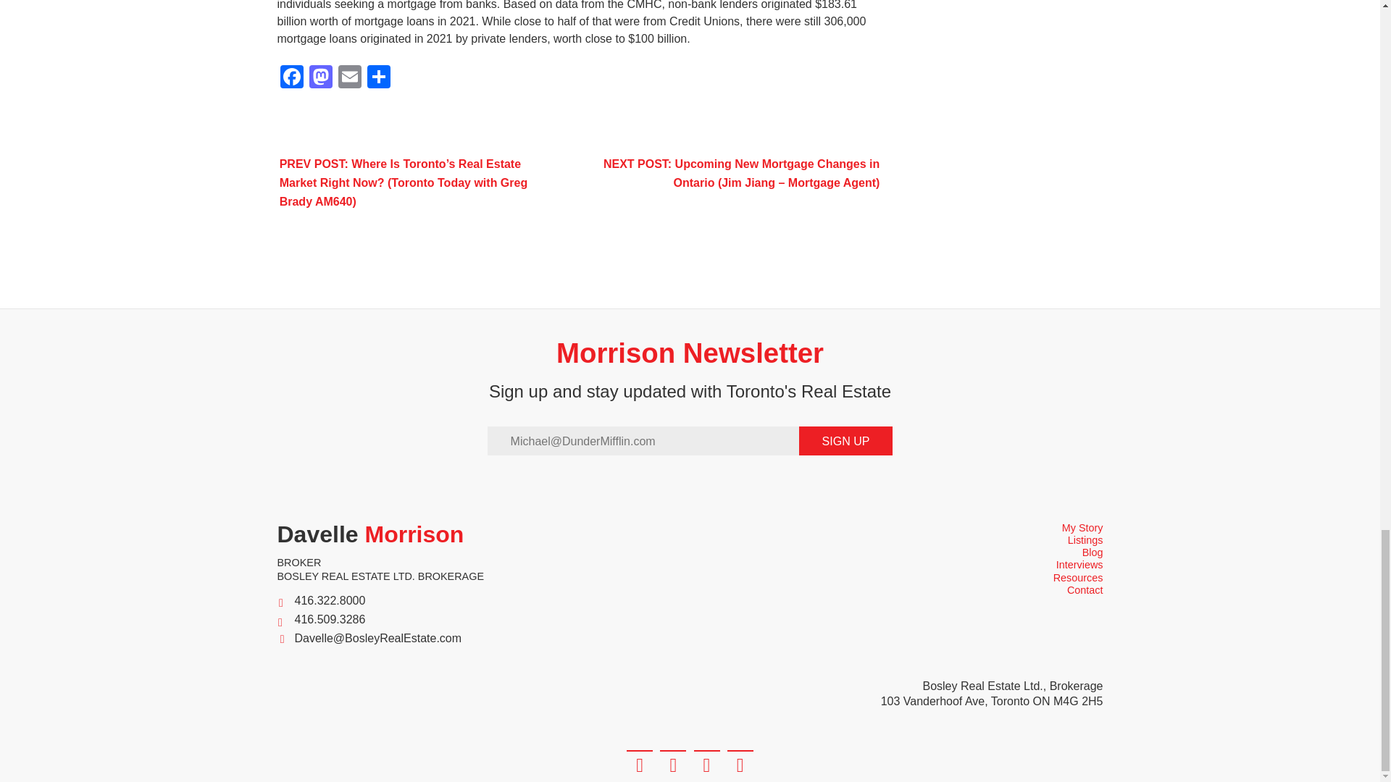 The image size is (1391, 782). Describe the element at coordinates (845, 440) in the screenshot. I see `SIGN UP` at that location.